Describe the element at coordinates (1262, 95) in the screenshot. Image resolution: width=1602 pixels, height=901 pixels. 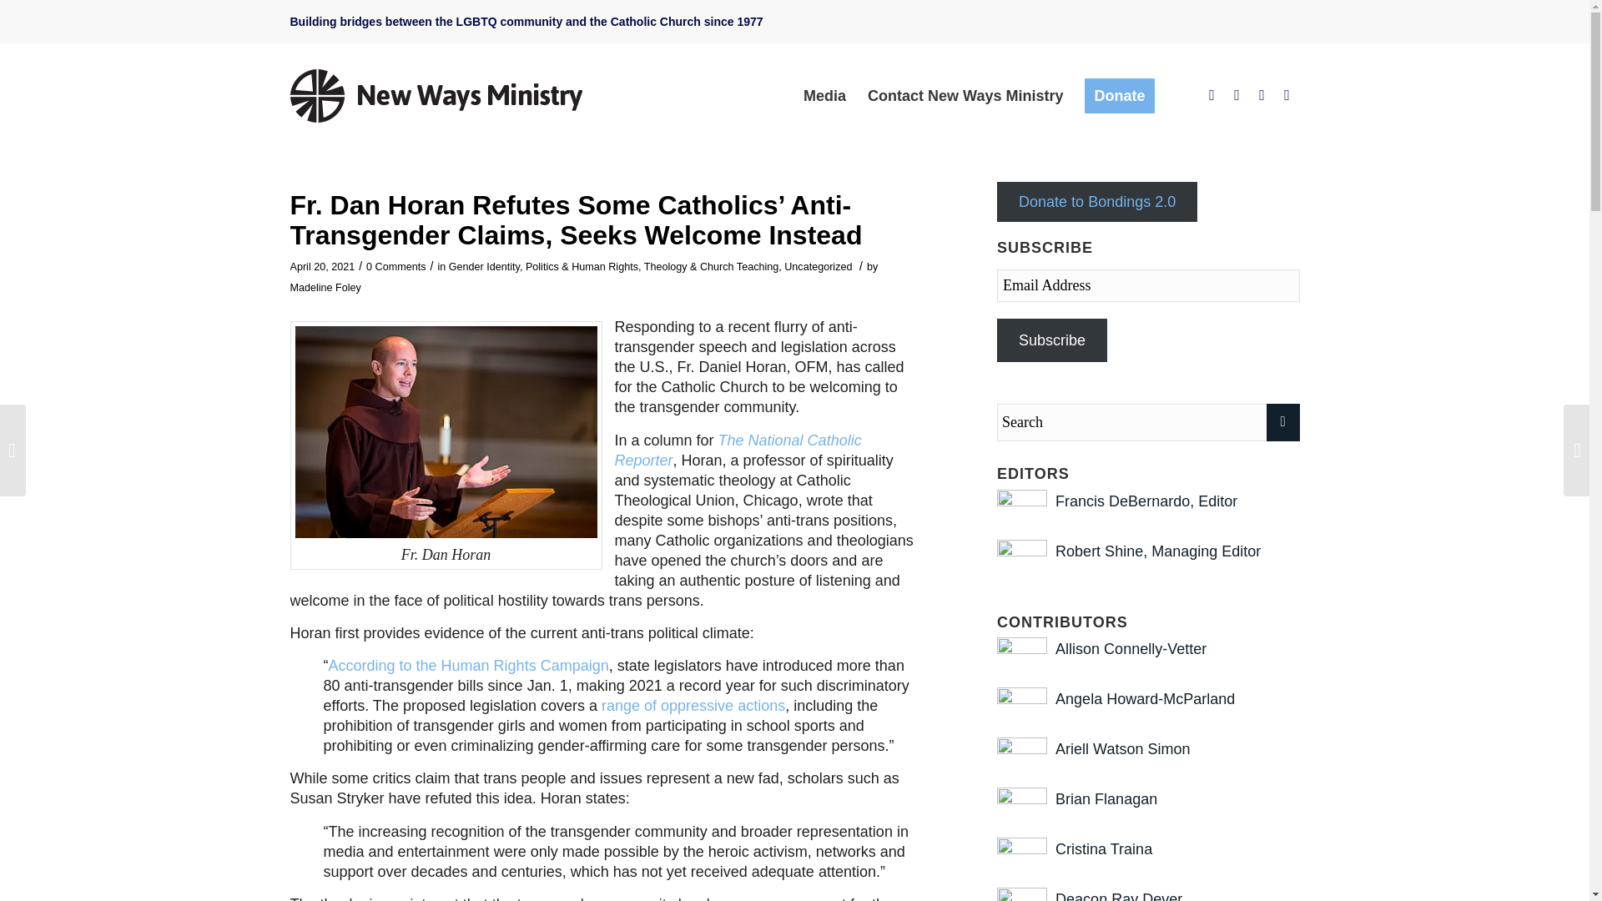
I see `Instagram` at that location.